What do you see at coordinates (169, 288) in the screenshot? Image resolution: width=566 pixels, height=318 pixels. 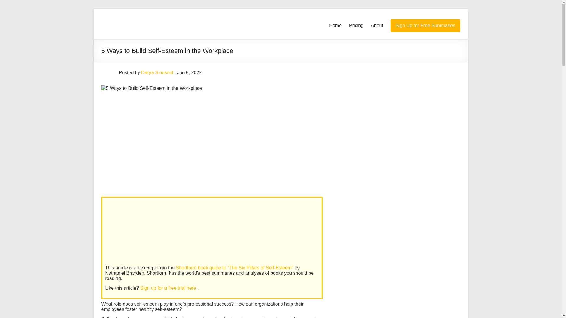 I see `Sign up for a free trial here` at bounding box center [169, 288].